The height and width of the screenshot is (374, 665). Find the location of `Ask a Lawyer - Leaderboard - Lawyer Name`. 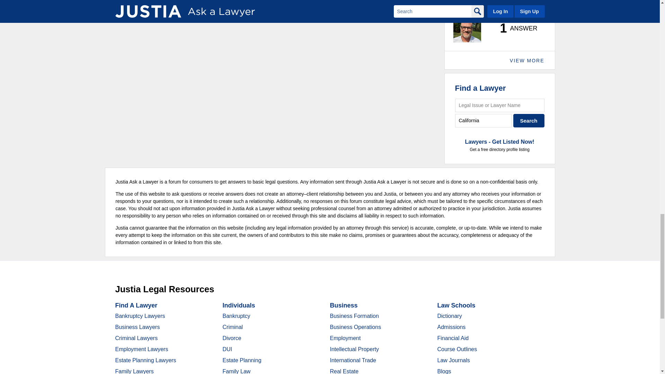

Ask a Lawyer - Leaderboard - Lawyer Name is located at coordinates (472, 6).